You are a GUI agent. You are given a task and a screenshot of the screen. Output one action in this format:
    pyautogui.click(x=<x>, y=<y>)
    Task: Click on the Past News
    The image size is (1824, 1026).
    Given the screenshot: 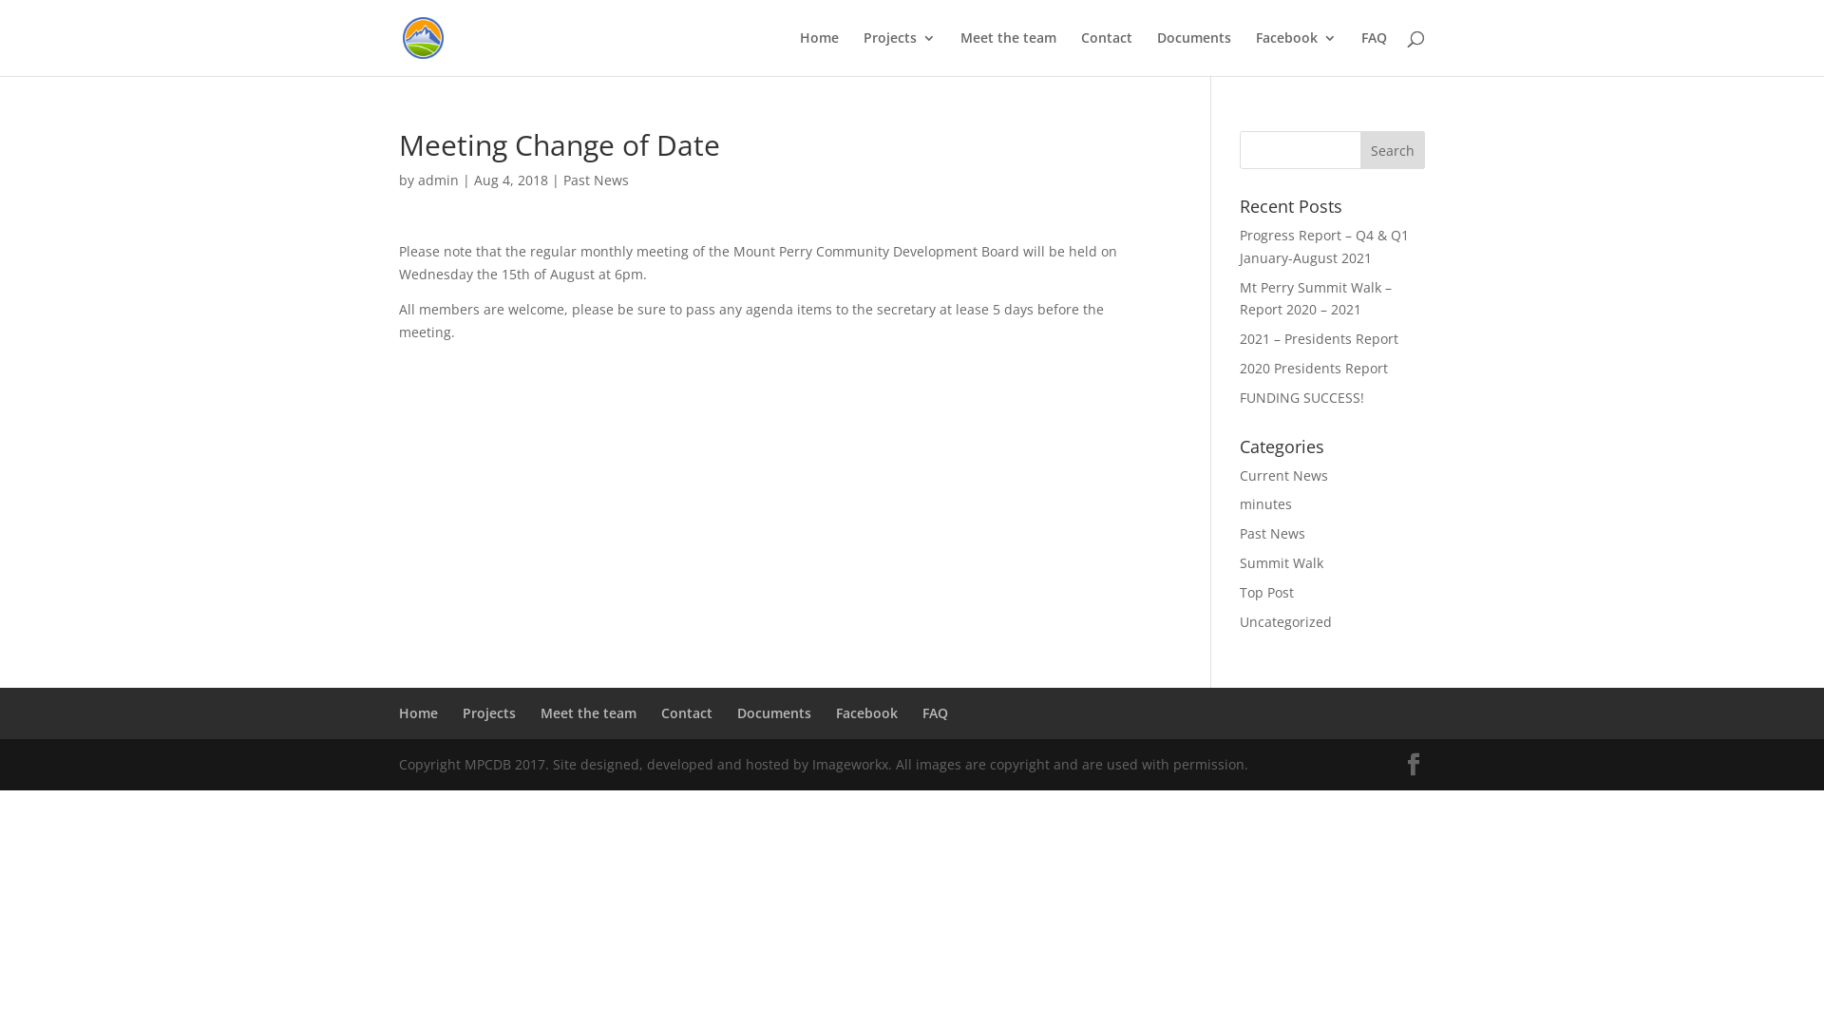 What is the action you would take?
    pyautogui.click(x=1273, y=534)
    